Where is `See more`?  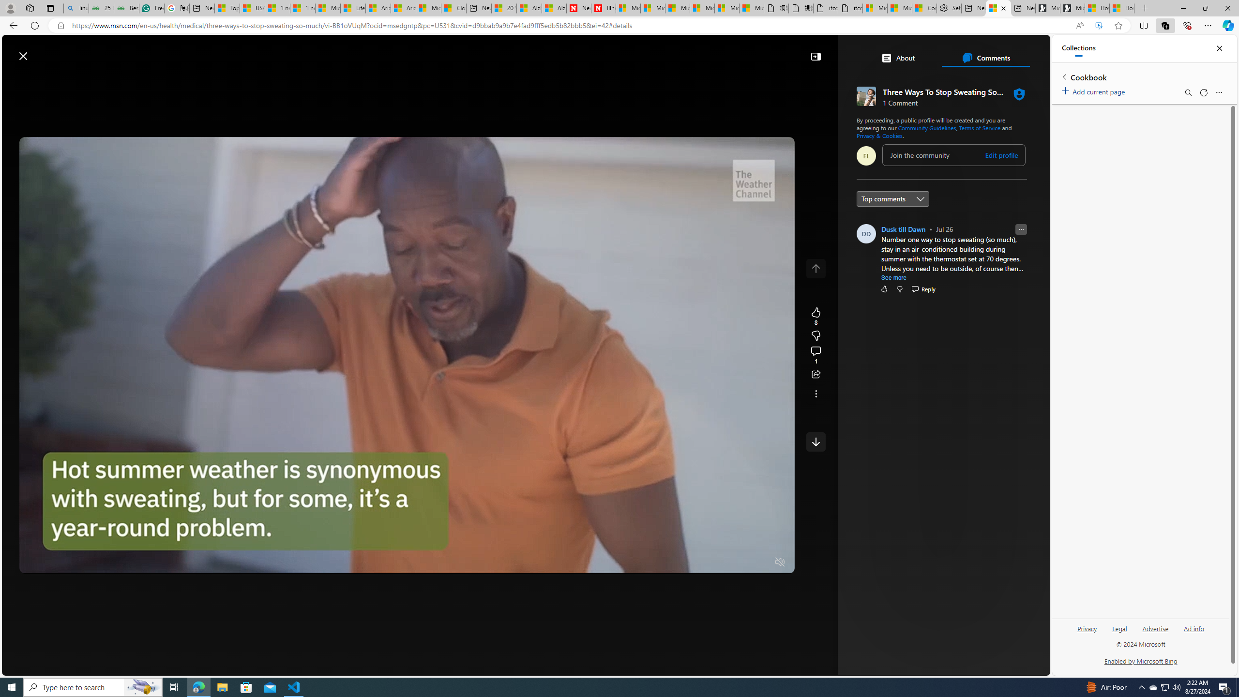
See more is located at coordinates (894, 278).